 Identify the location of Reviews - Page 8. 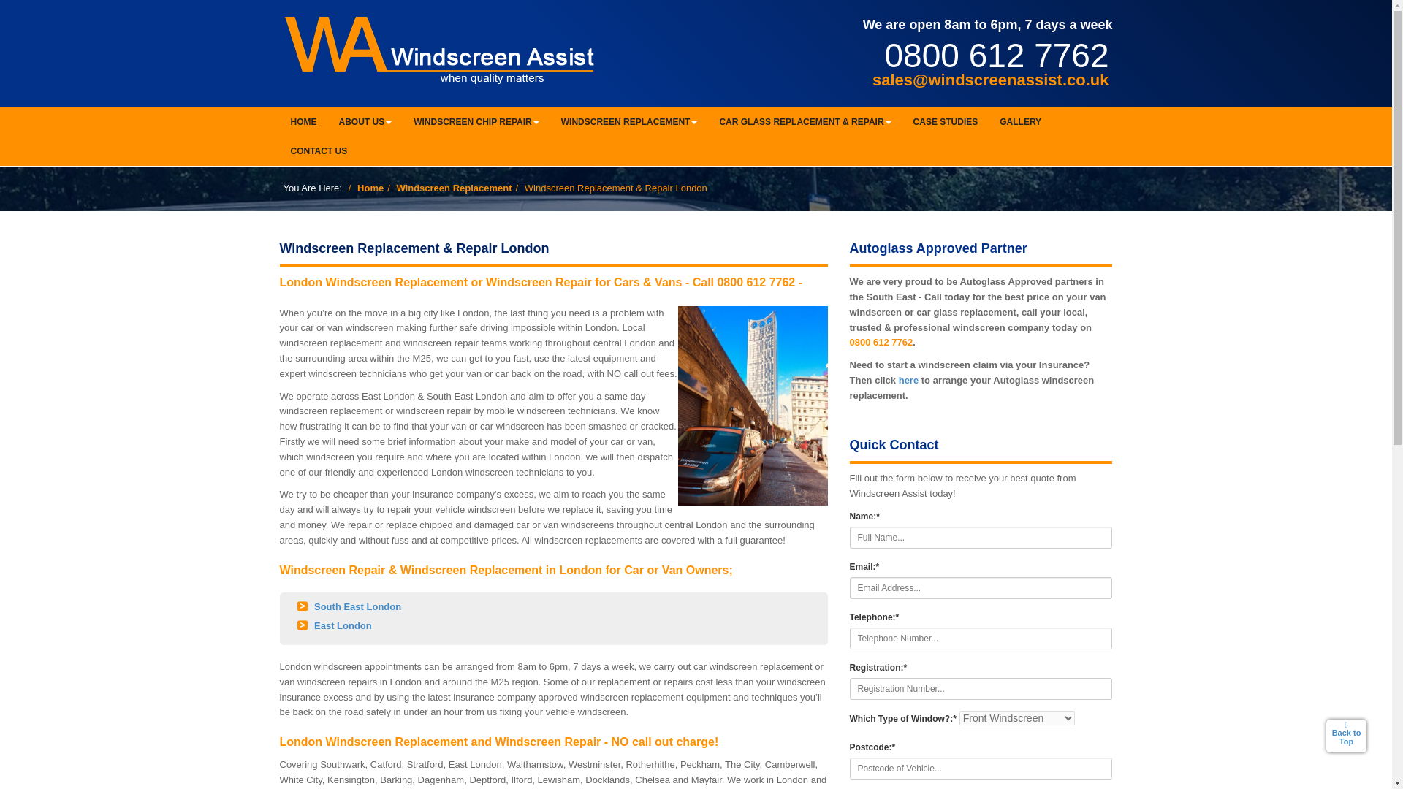
(91, 388).